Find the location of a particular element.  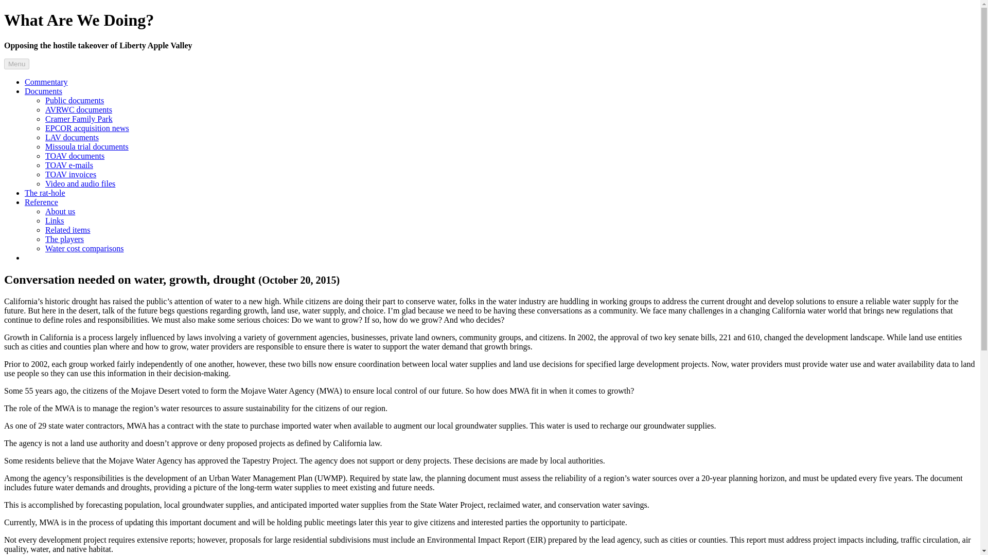

Related items is located at coordinates (68, 229).